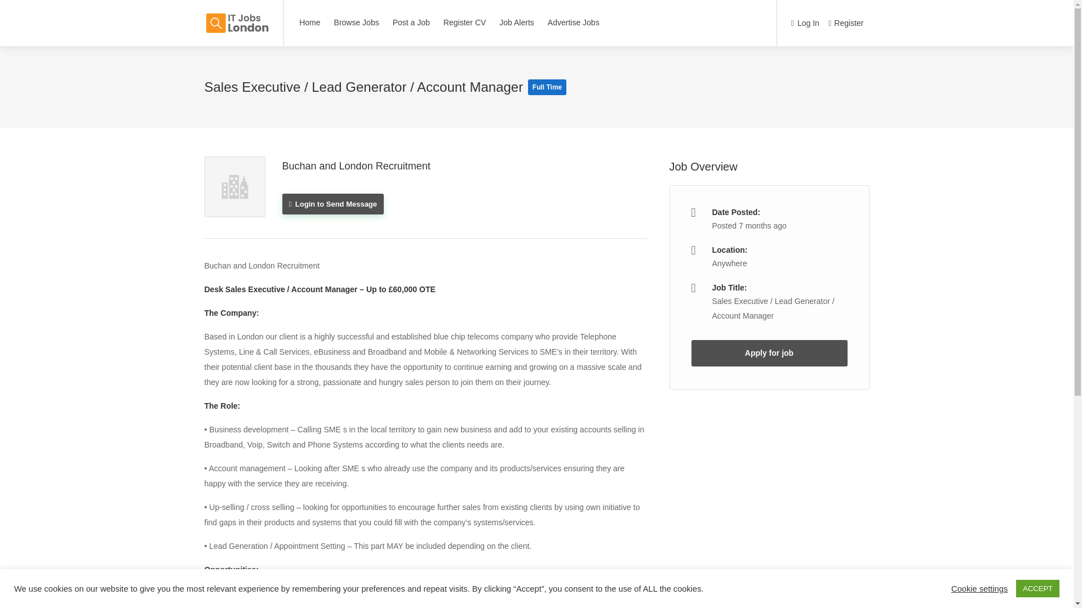 This screenshot has width=1082, height=608. I want to click on Register, so click(846, 24).